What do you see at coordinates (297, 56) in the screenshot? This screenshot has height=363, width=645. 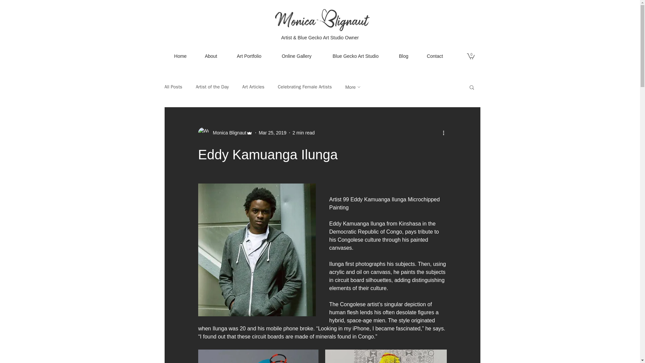 I see `Online Gallery` at bounding box center [297, 56].